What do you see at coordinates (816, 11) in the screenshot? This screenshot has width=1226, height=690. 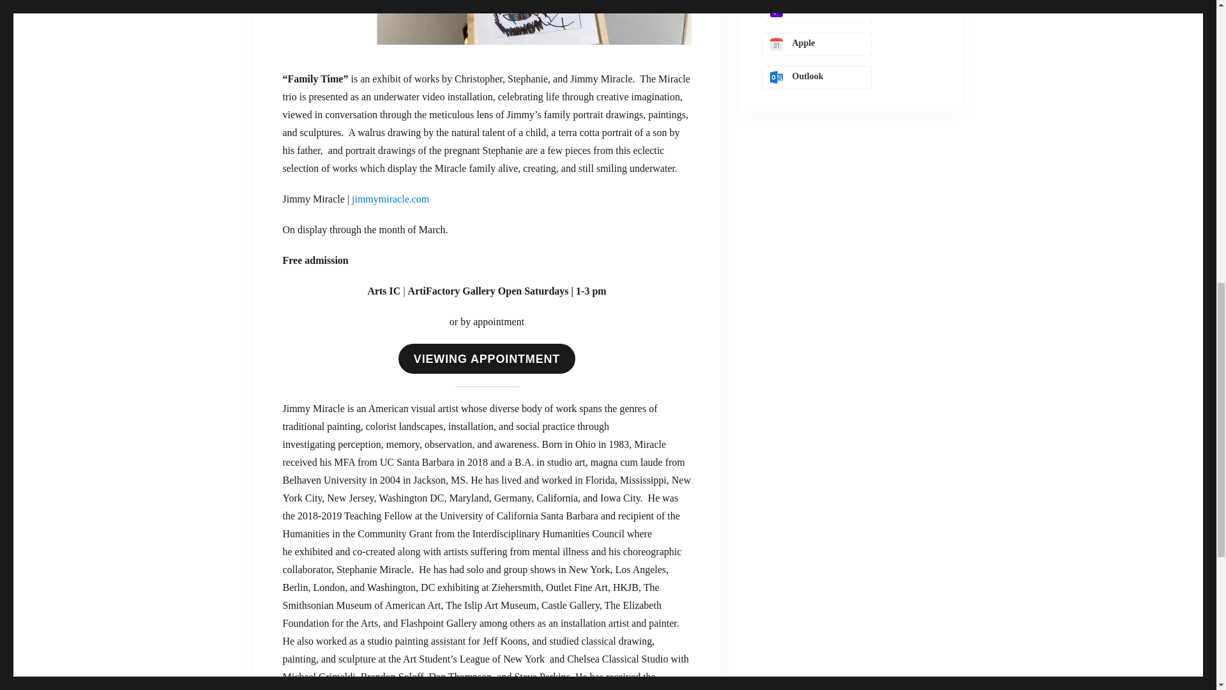 I see `Yahoo` at bounding box center [816, 11].